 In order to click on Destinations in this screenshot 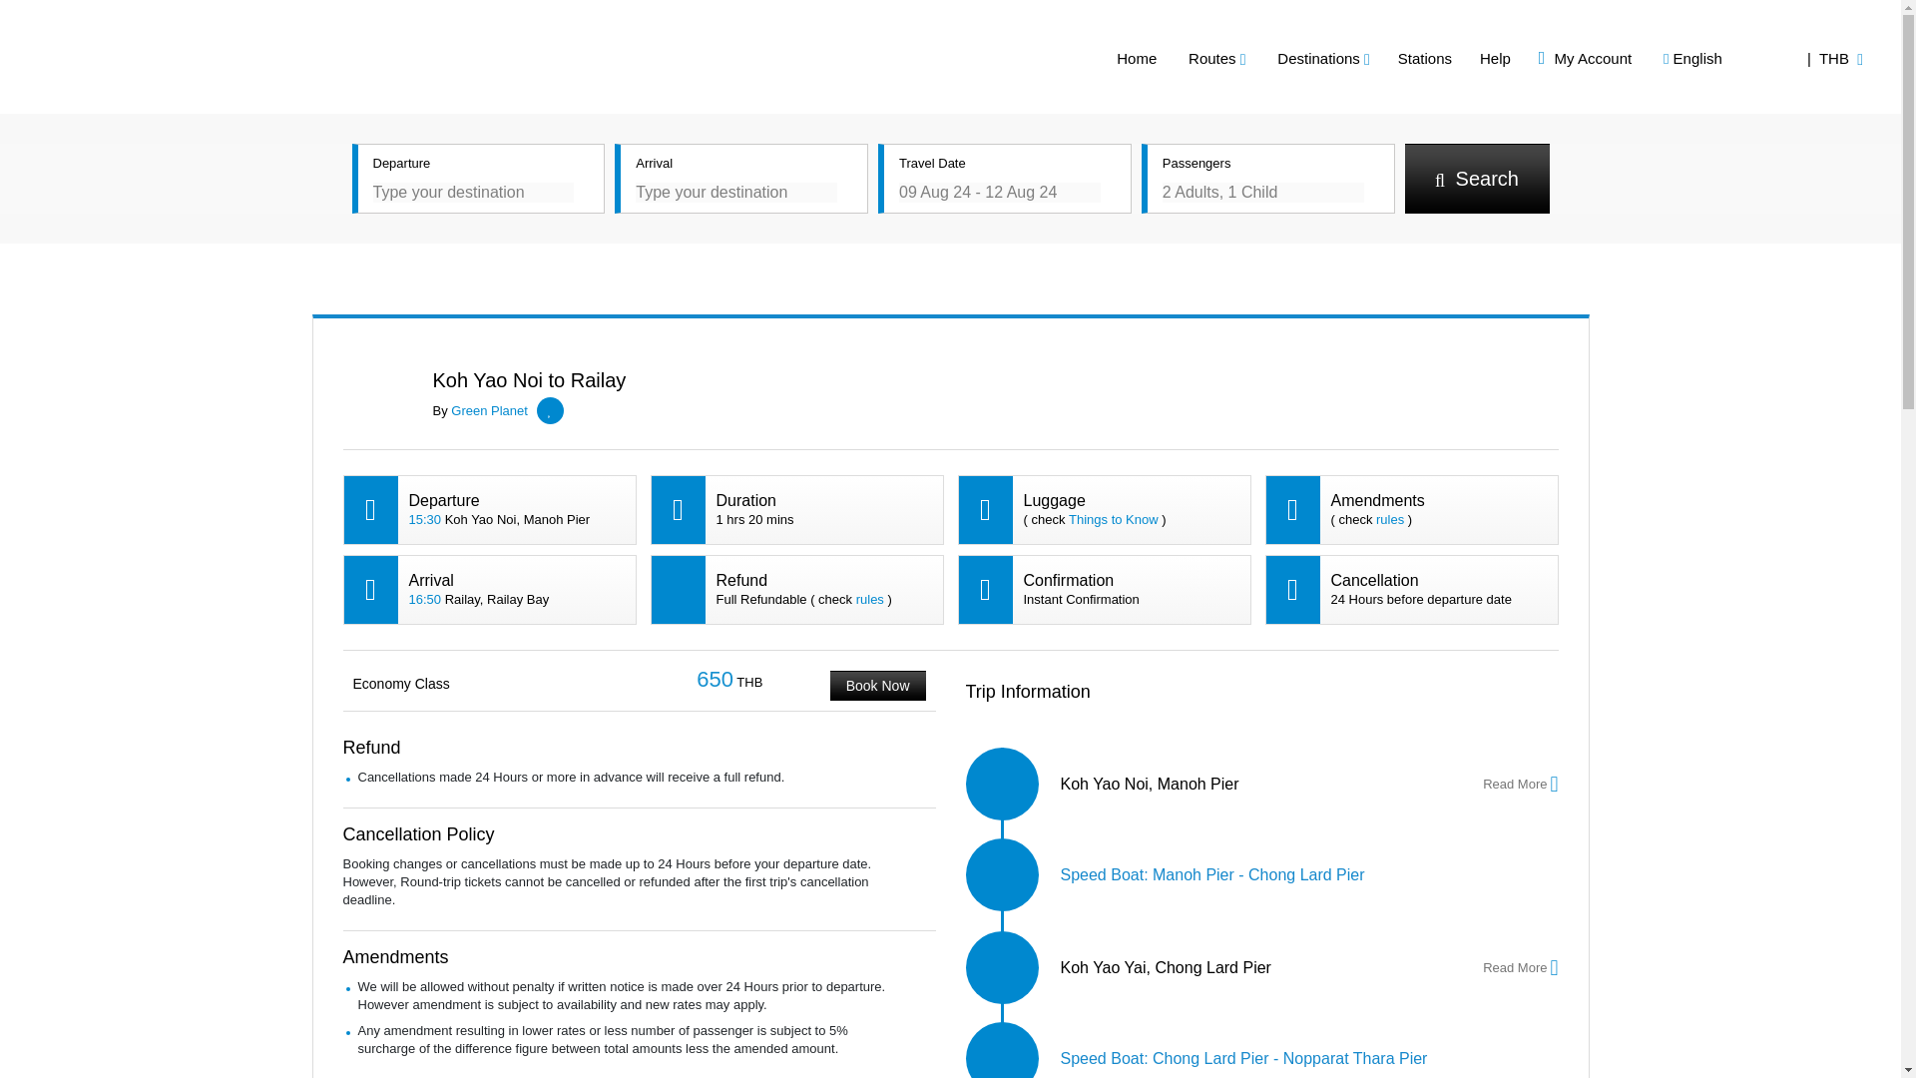, I will do `click(1373, 58)`.